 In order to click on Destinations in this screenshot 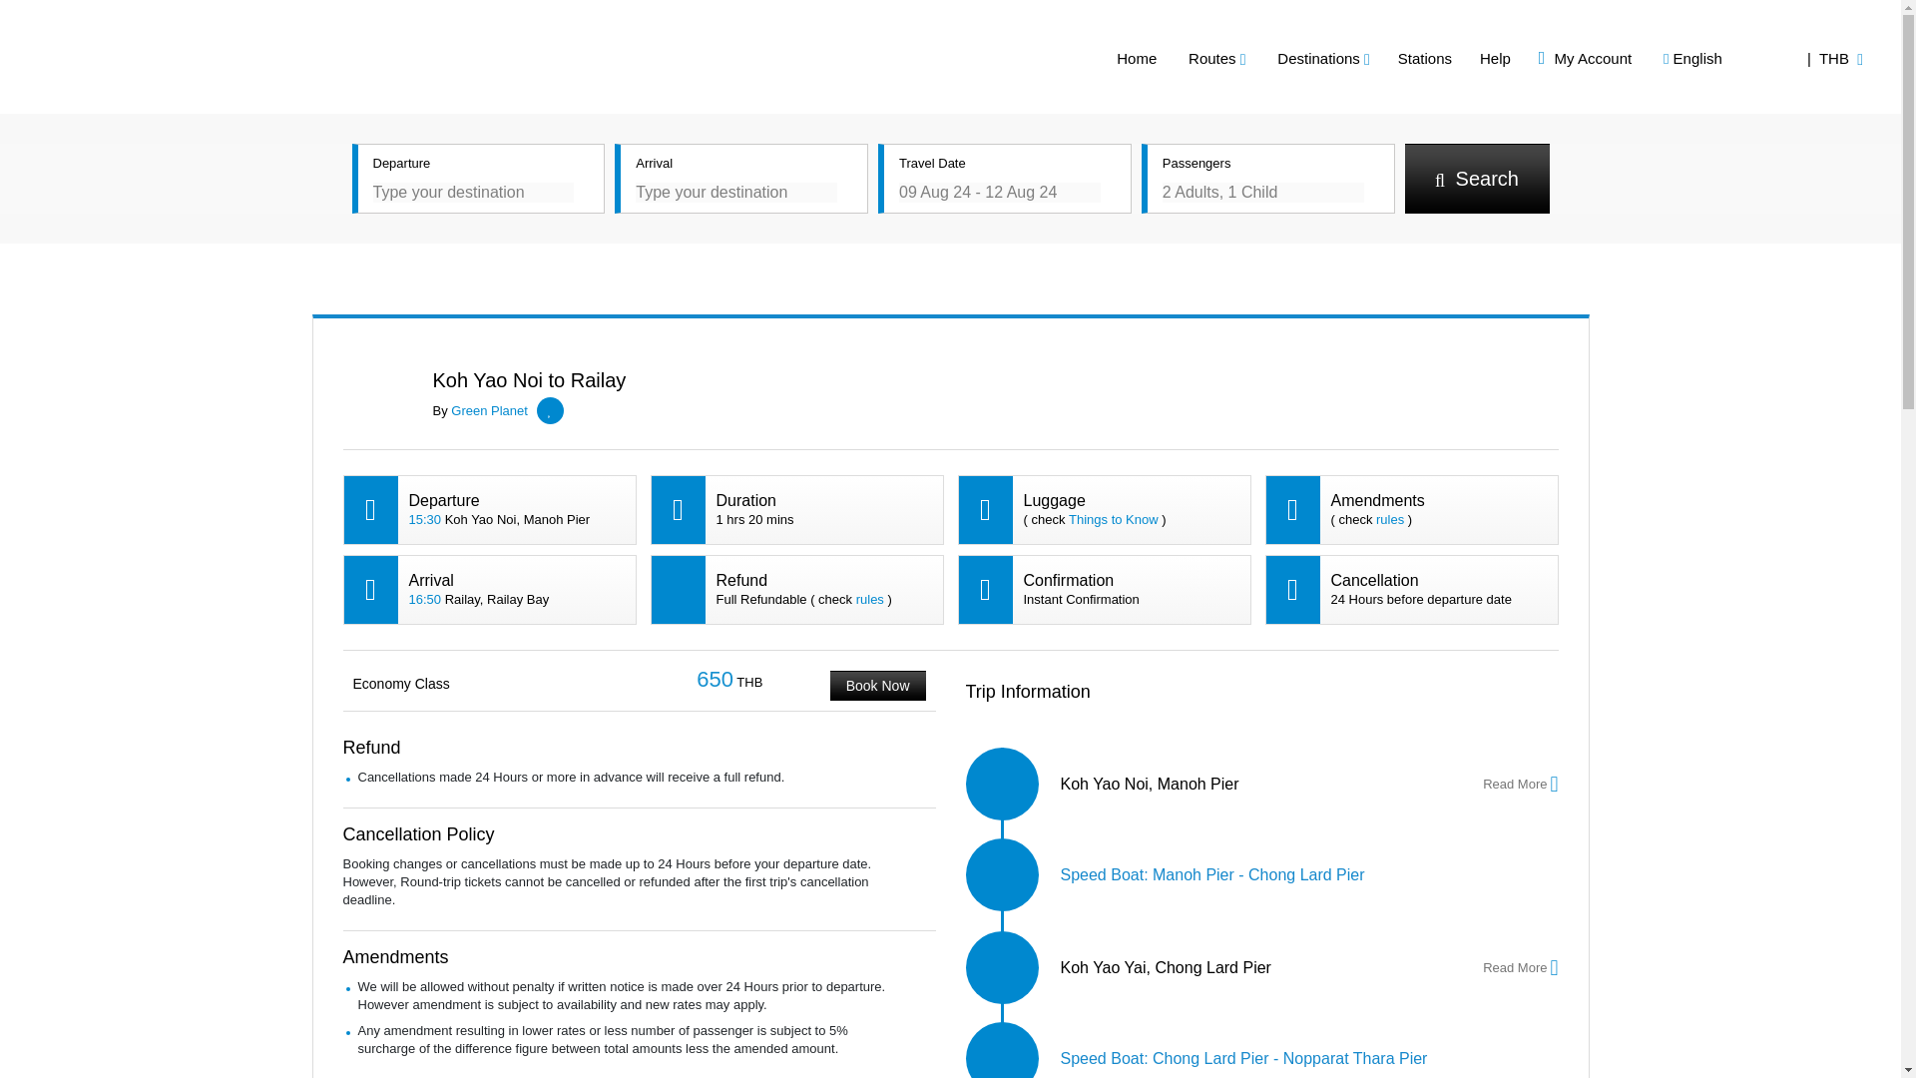, I will do `click(1373, 58)`.